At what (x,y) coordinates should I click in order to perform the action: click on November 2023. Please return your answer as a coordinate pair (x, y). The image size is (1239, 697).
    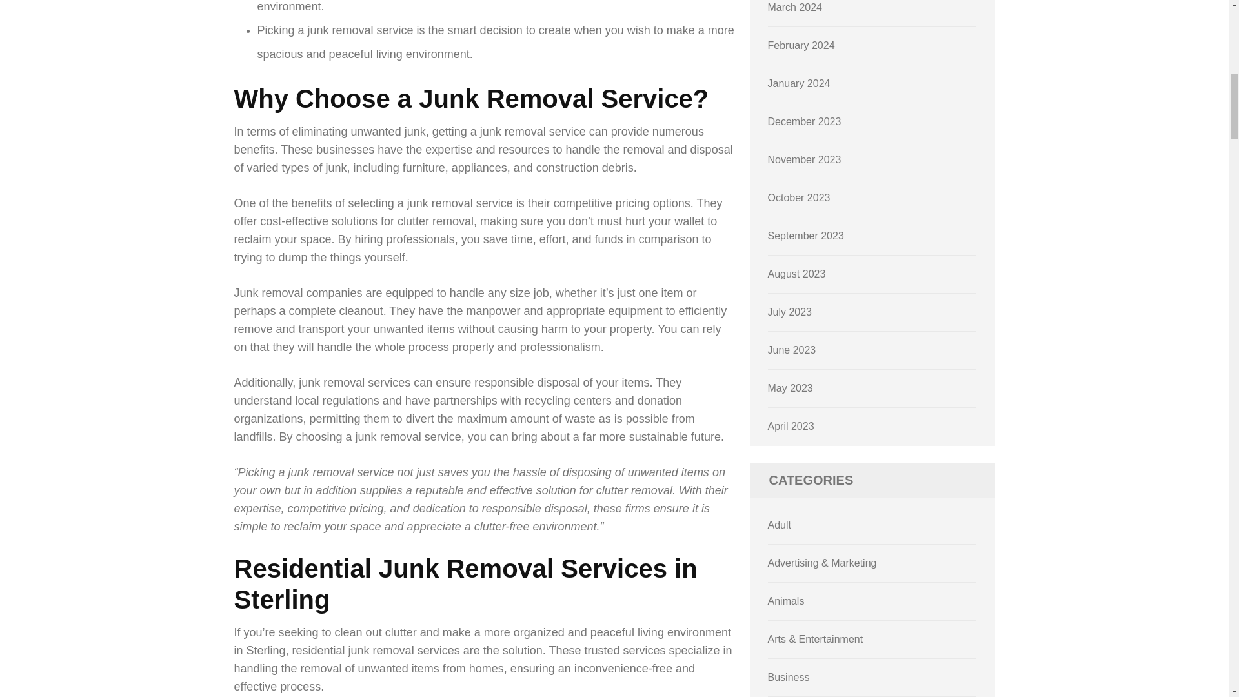
    Looking at the image, I should click on (804, 159).